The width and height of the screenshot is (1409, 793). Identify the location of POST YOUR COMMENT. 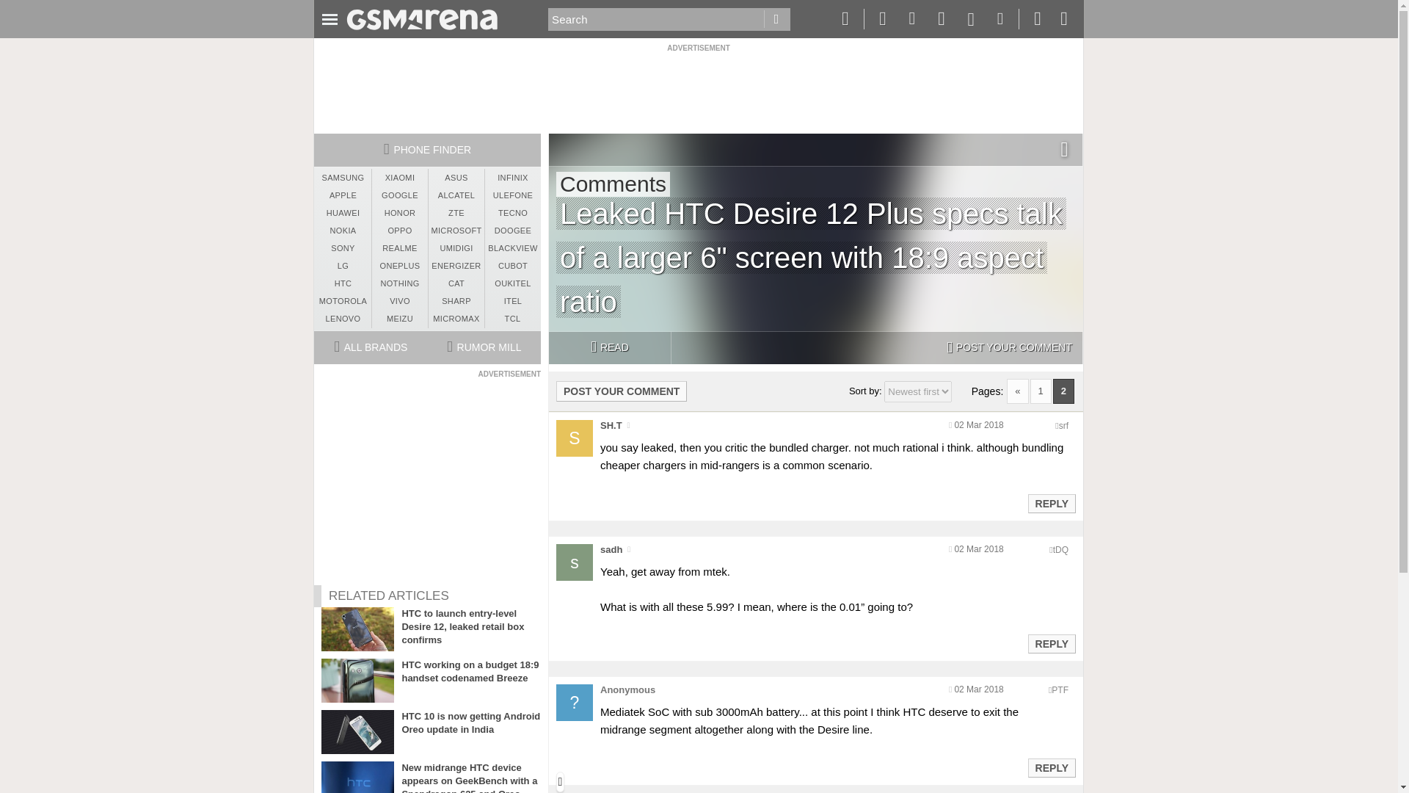
(1009, 348).